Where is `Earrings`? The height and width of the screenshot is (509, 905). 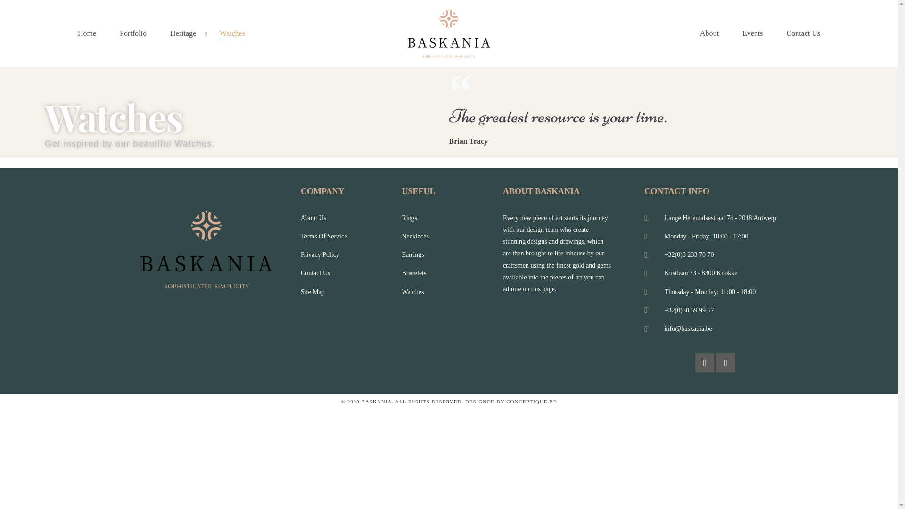
Earrings is located at coordinates (452, 254).